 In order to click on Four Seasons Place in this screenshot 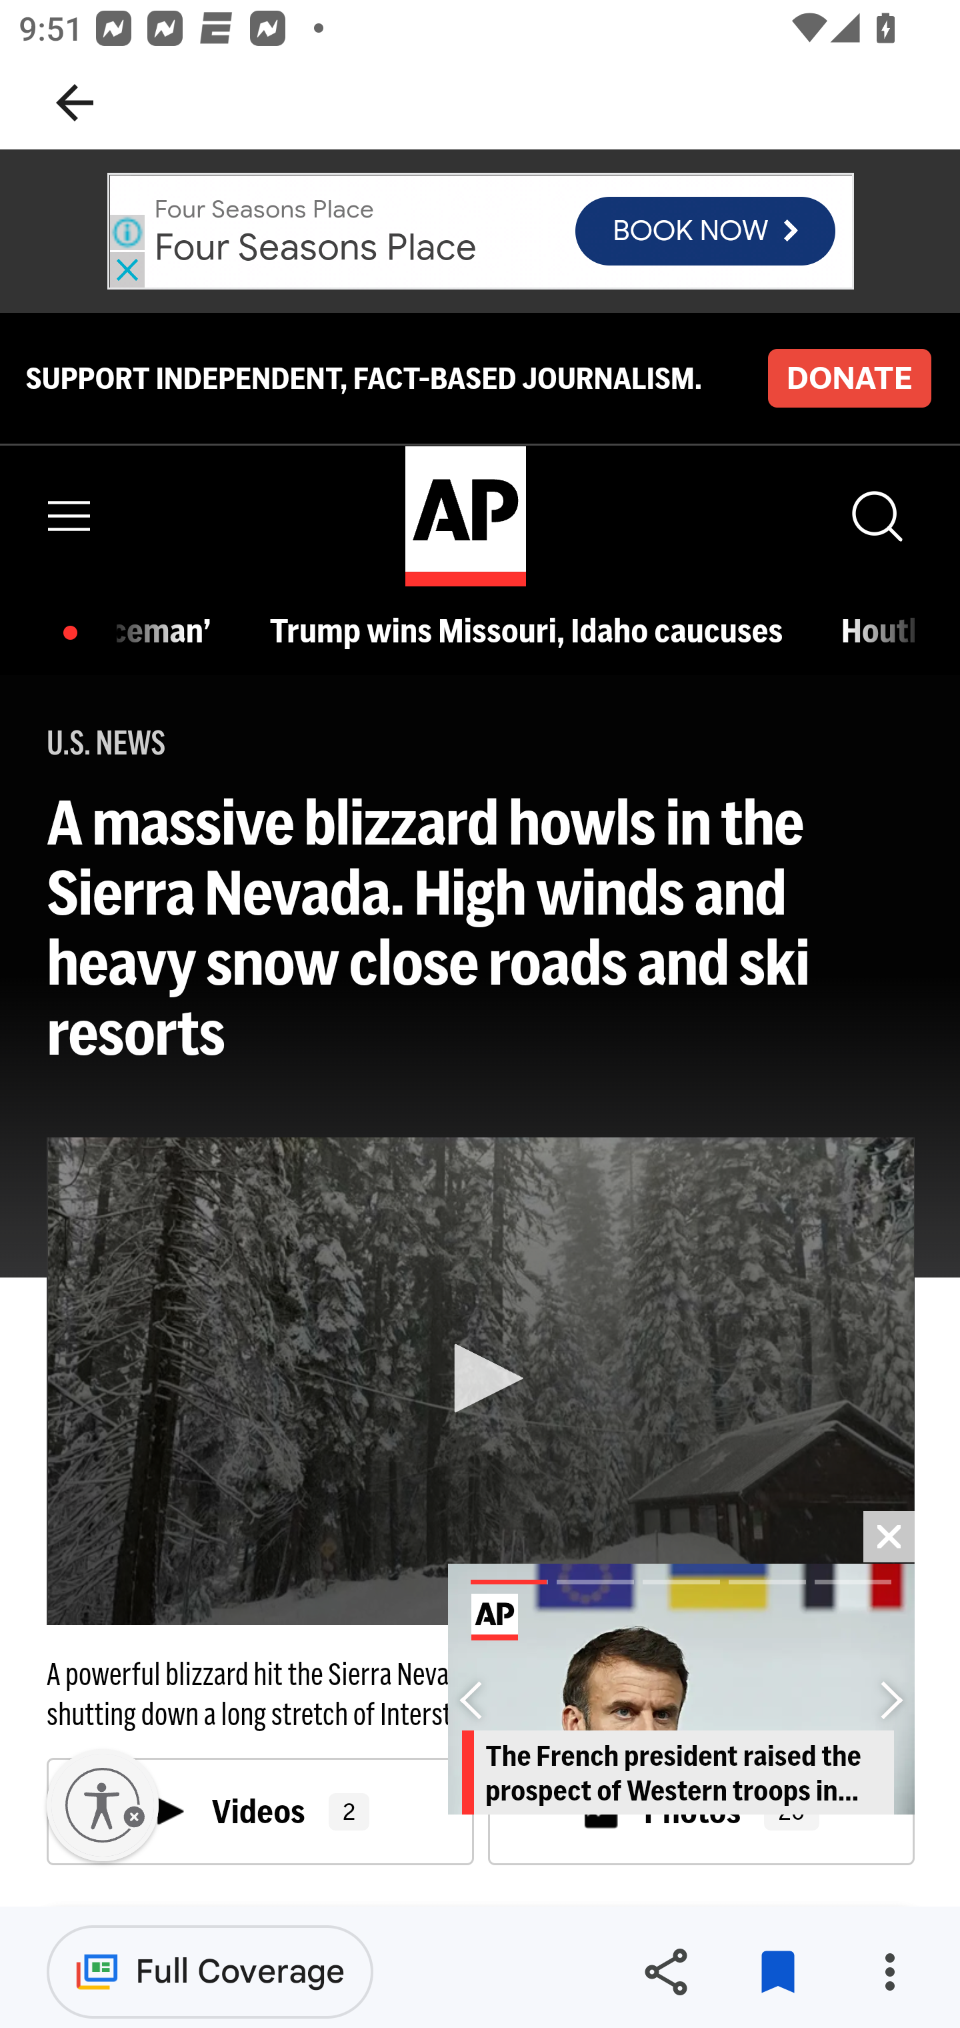, I will do `click(264, 208)`.